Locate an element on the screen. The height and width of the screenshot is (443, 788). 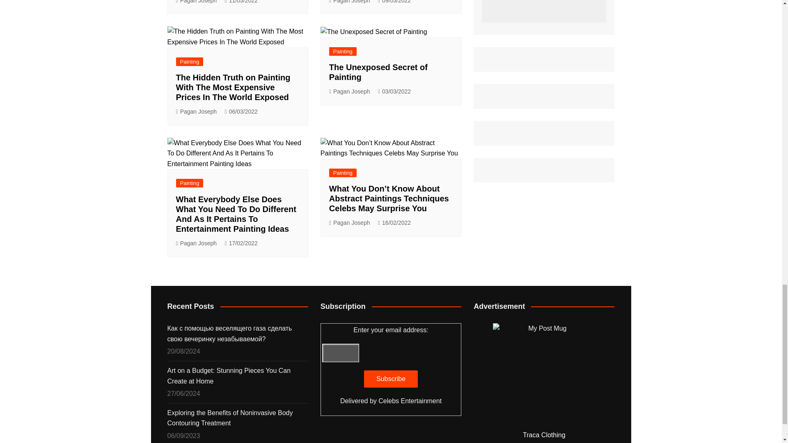
Painting is located at coordinates (190, 62).